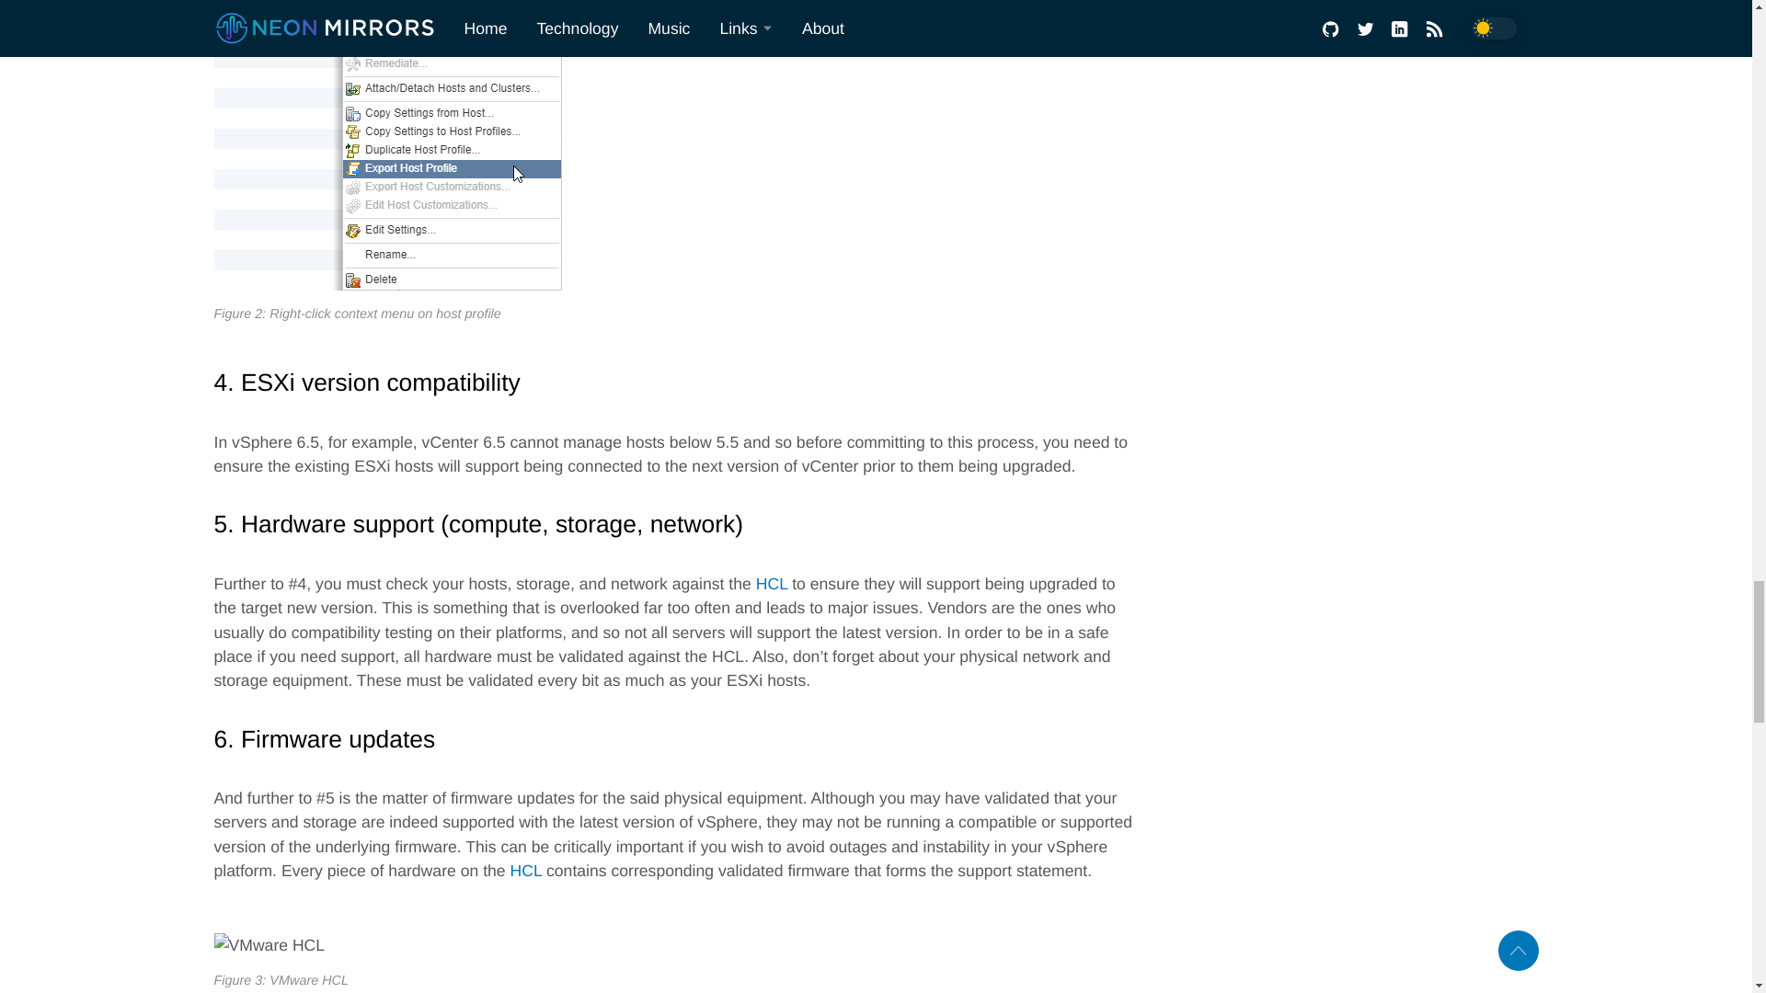 This screenshot has width=1766, height=993. Describe the element at coordinates (771, 583) in the screenshot. I see `HCL` at that location.